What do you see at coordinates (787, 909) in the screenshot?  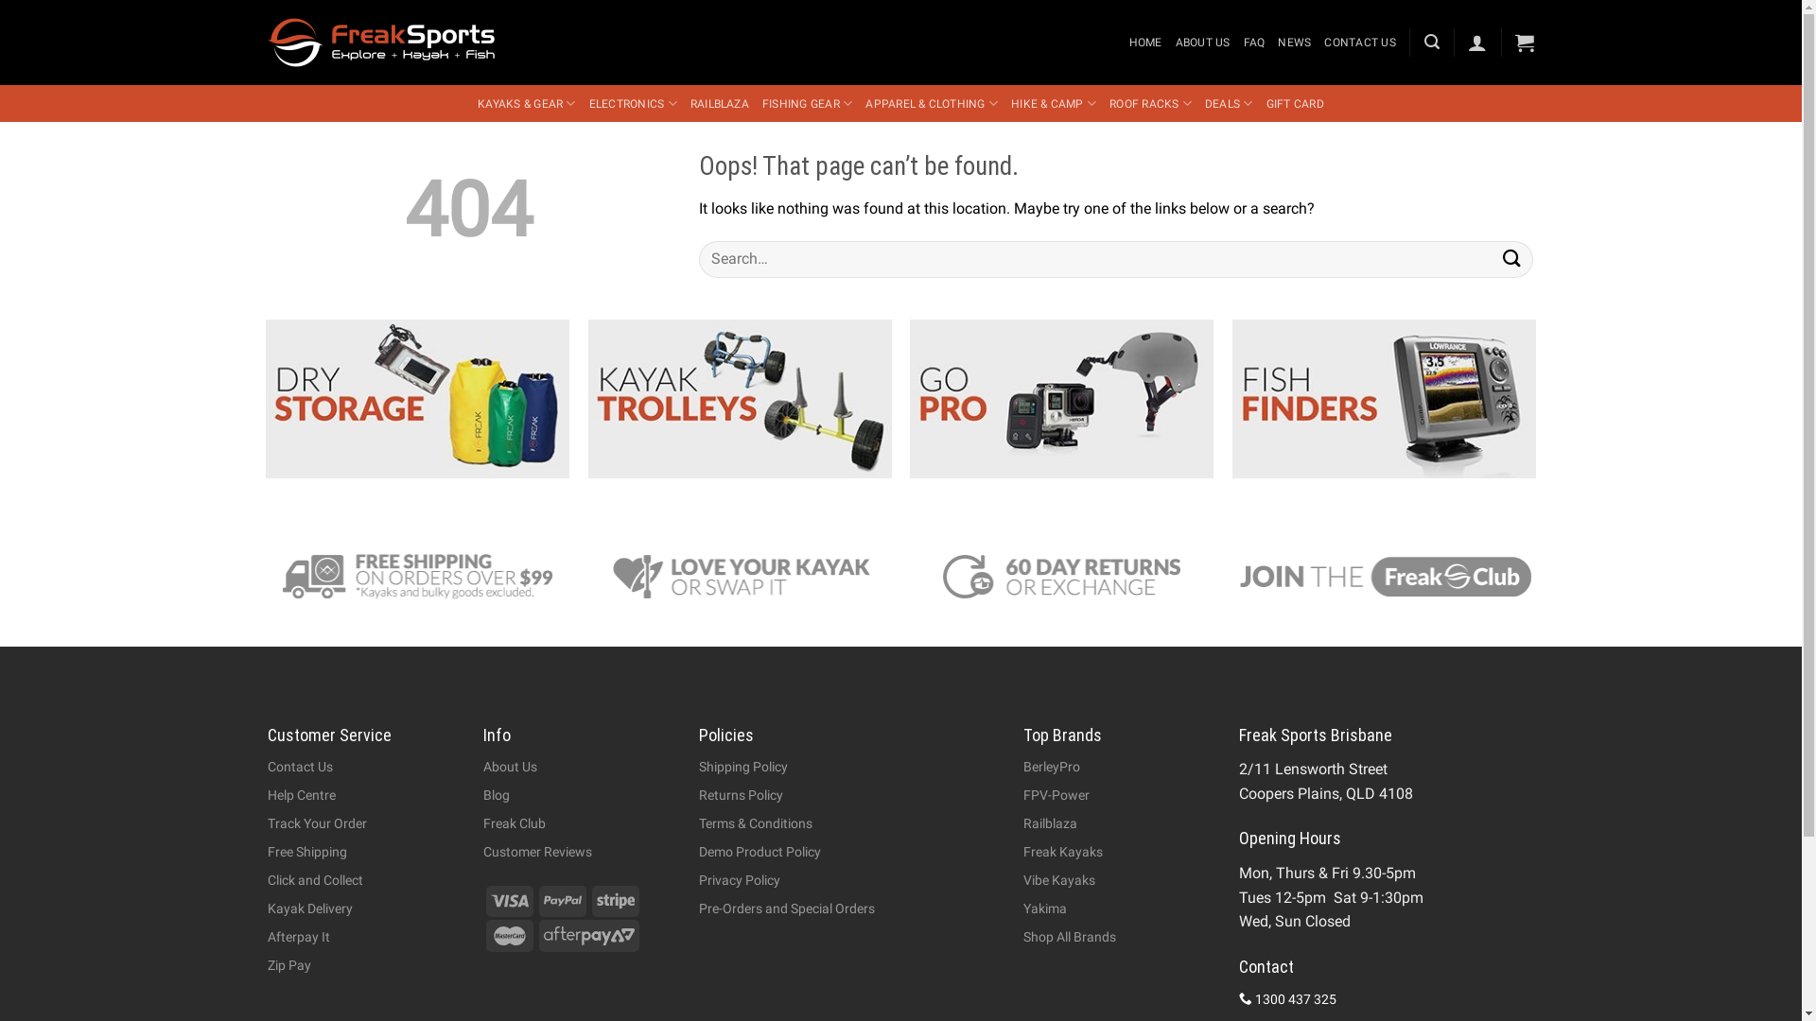 I see `Pre-Orders and Special Orders` at bounding box center [787, 909].